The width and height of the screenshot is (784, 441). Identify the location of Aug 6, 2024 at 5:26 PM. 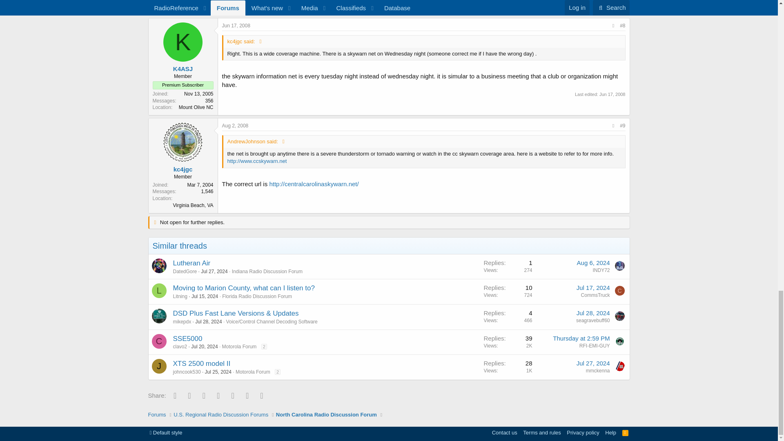
(593, 263).